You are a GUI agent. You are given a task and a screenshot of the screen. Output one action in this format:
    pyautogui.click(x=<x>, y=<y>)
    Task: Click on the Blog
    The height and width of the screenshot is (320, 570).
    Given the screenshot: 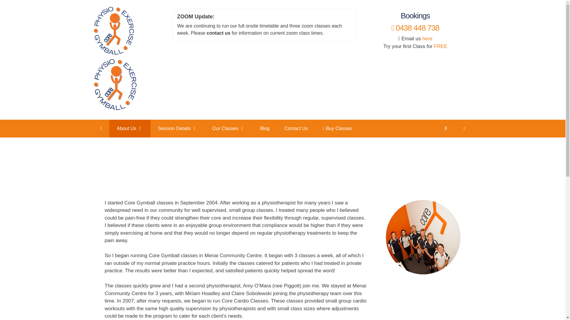 What is the action you would take?
    pyautogui.click(x=265, y=129)
    